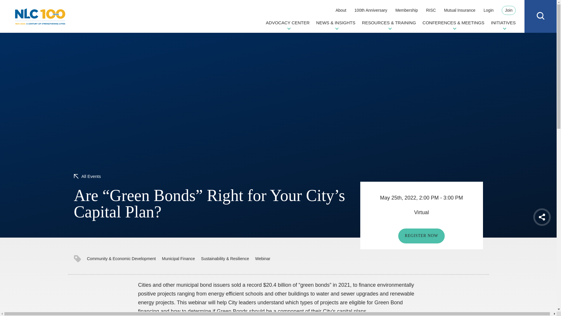 The image size is (561, 316). I want to click on INITIATIVES, so click(503, 25).